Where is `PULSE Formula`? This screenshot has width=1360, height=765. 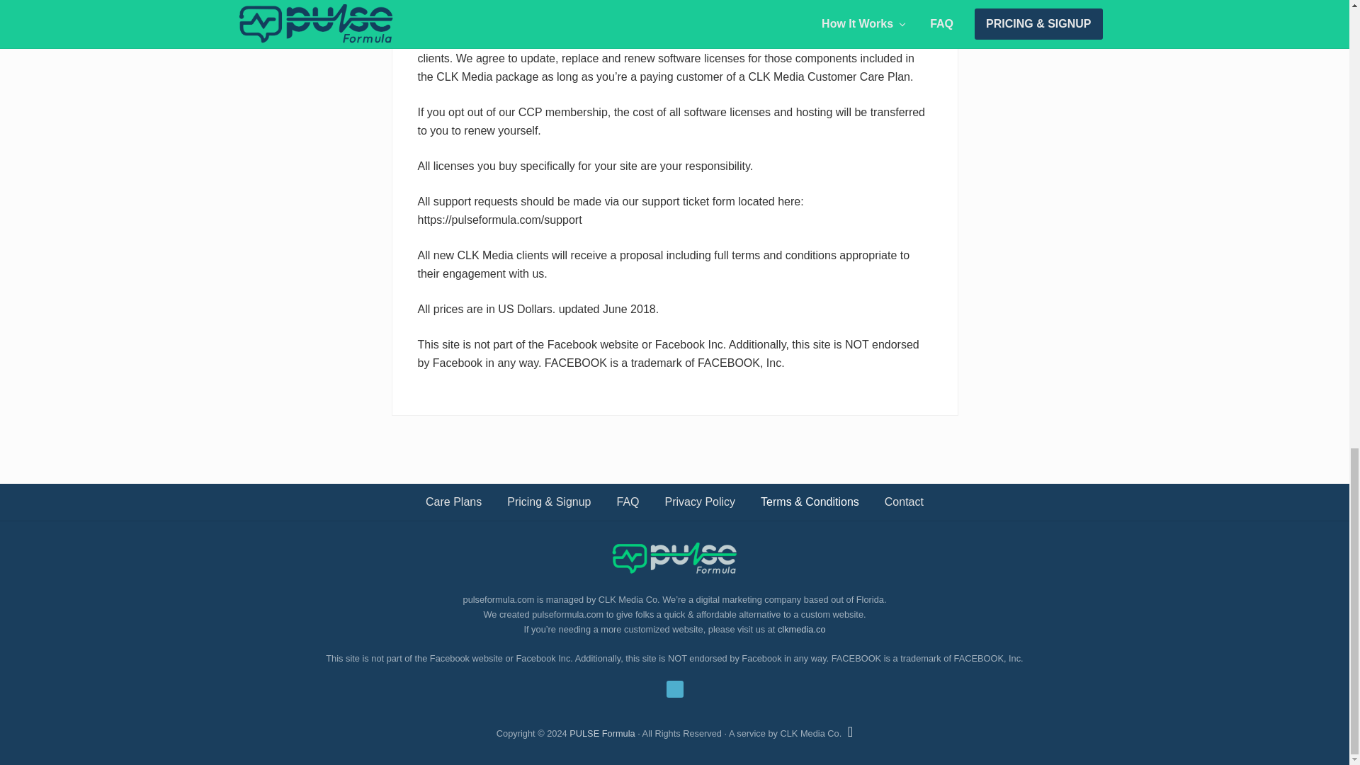 PULSE Formula is located at coordinates (602, 734).